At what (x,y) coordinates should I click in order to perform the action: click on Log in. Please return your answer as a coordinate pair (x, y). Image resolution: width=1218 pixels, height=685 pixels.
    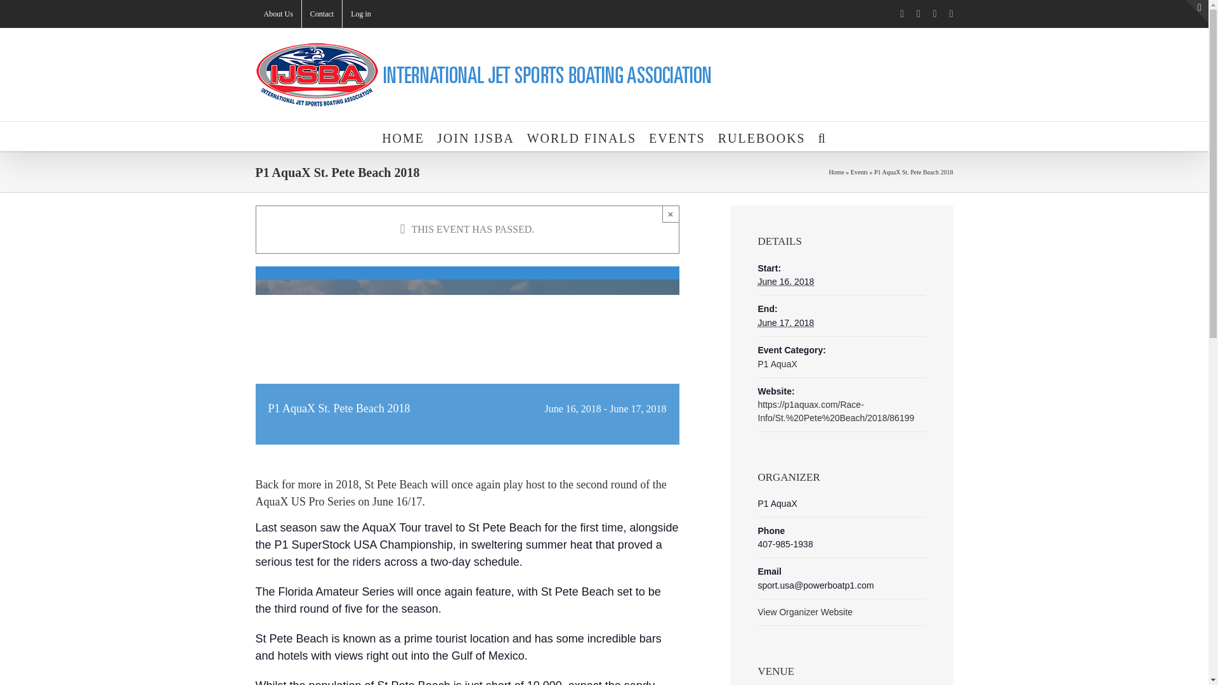
    Looking at the image, I should click on (360, 14).